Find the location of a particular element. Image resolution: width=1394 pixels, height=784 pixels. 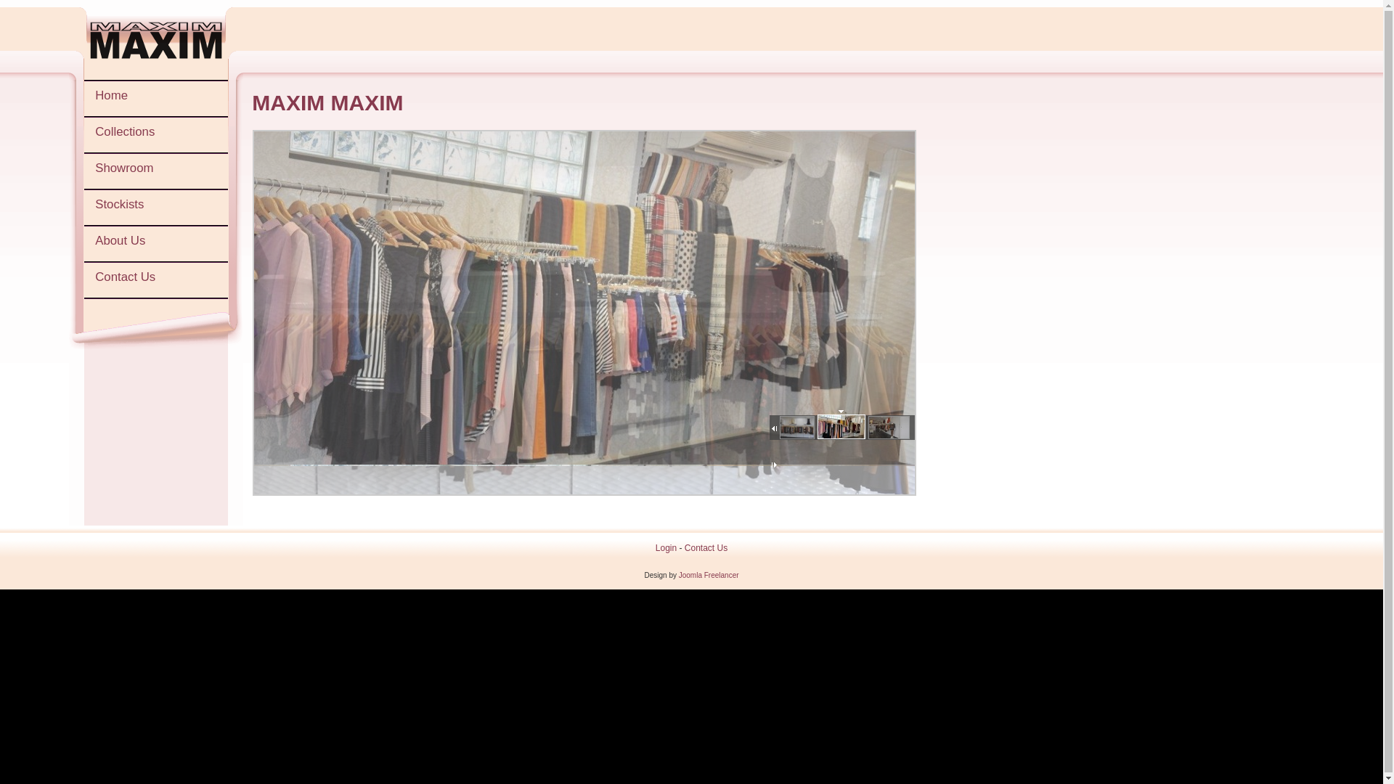

Showroom is located at coordinates (156, 172).